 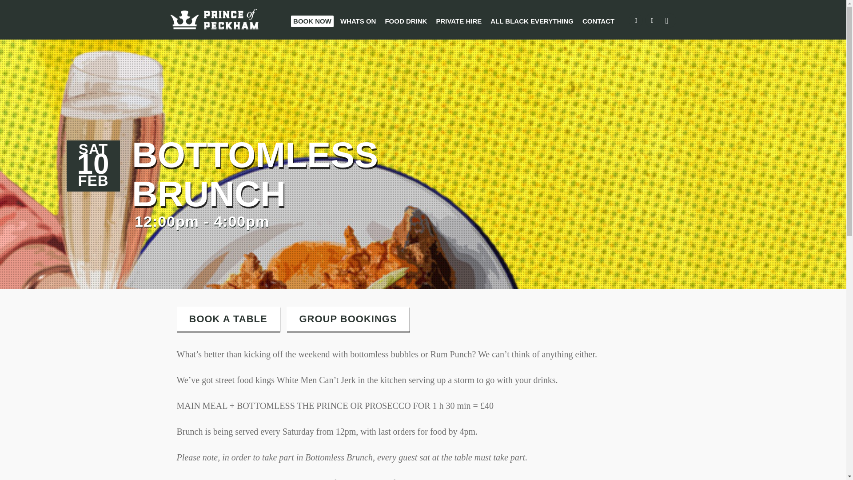 What do you see at coordinates (419, 455) in the screenshot?
I see `Send` at bounding box center [419, 455].